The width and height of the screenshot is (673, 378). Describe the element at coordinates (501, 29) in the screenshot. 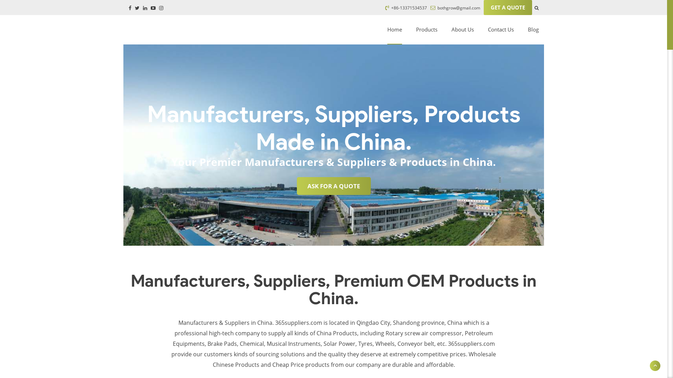

I see `Contact Us` at that location.